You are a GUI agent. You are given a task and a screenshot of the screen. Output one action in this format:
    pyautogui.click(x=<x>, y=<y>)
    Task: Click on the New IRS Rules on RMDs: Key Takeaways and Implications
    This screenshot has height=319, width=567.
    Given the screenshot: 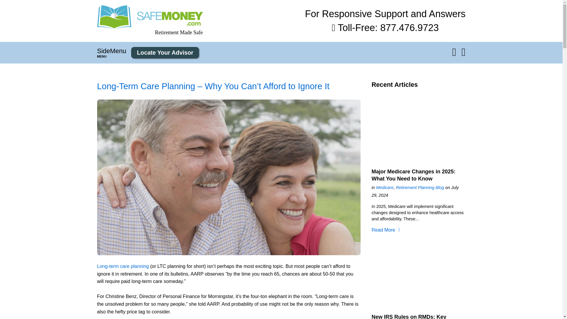 What is the action you would take?
    pyautogui.click(x=409, y=316)
    